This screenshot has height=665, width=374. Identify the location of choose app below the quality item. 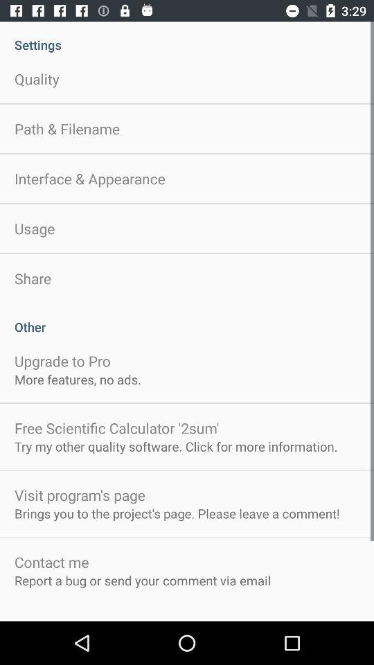
(67, 129).